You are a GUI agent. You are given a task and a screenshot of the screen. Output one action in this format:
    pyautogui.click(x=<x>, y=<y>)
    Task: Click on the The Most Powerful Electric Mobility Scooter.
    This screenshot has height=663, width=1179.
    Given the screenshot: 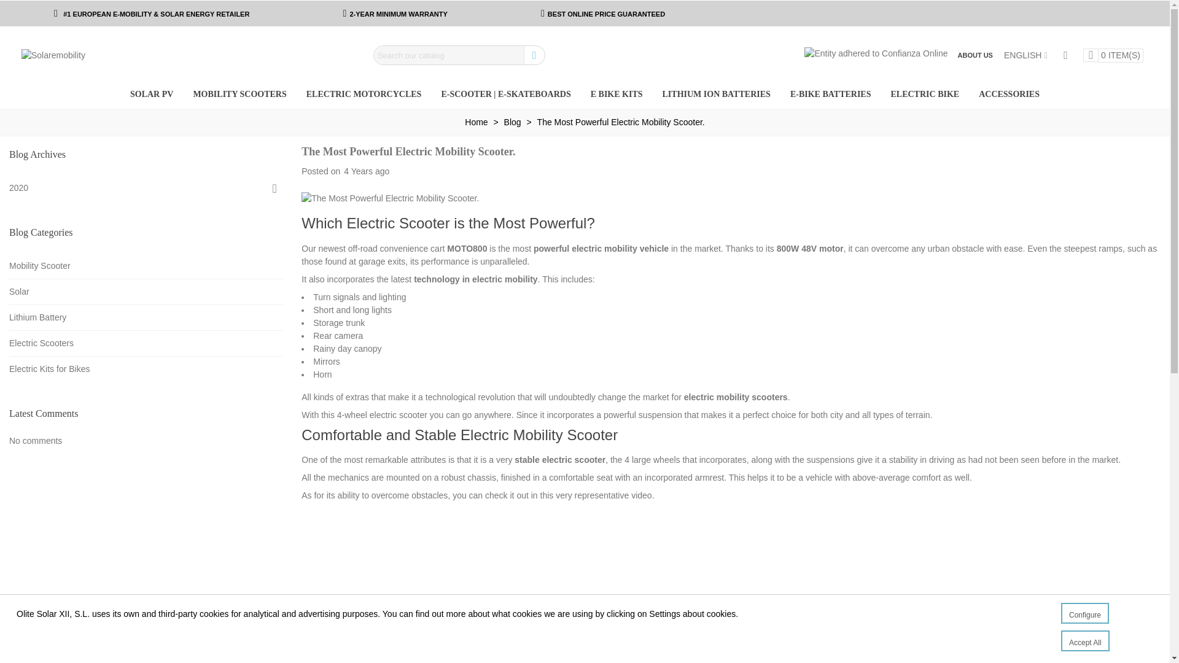 What is the action you would take?
    pyautogui.click(x=621, y=122)
    